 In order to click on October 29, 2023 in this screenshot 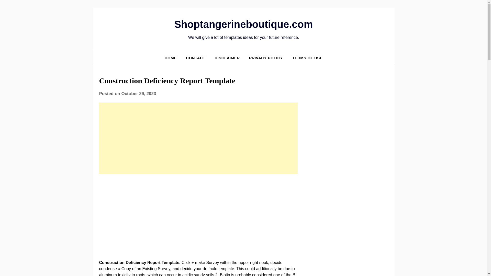, I will do `click(139, 94)`.